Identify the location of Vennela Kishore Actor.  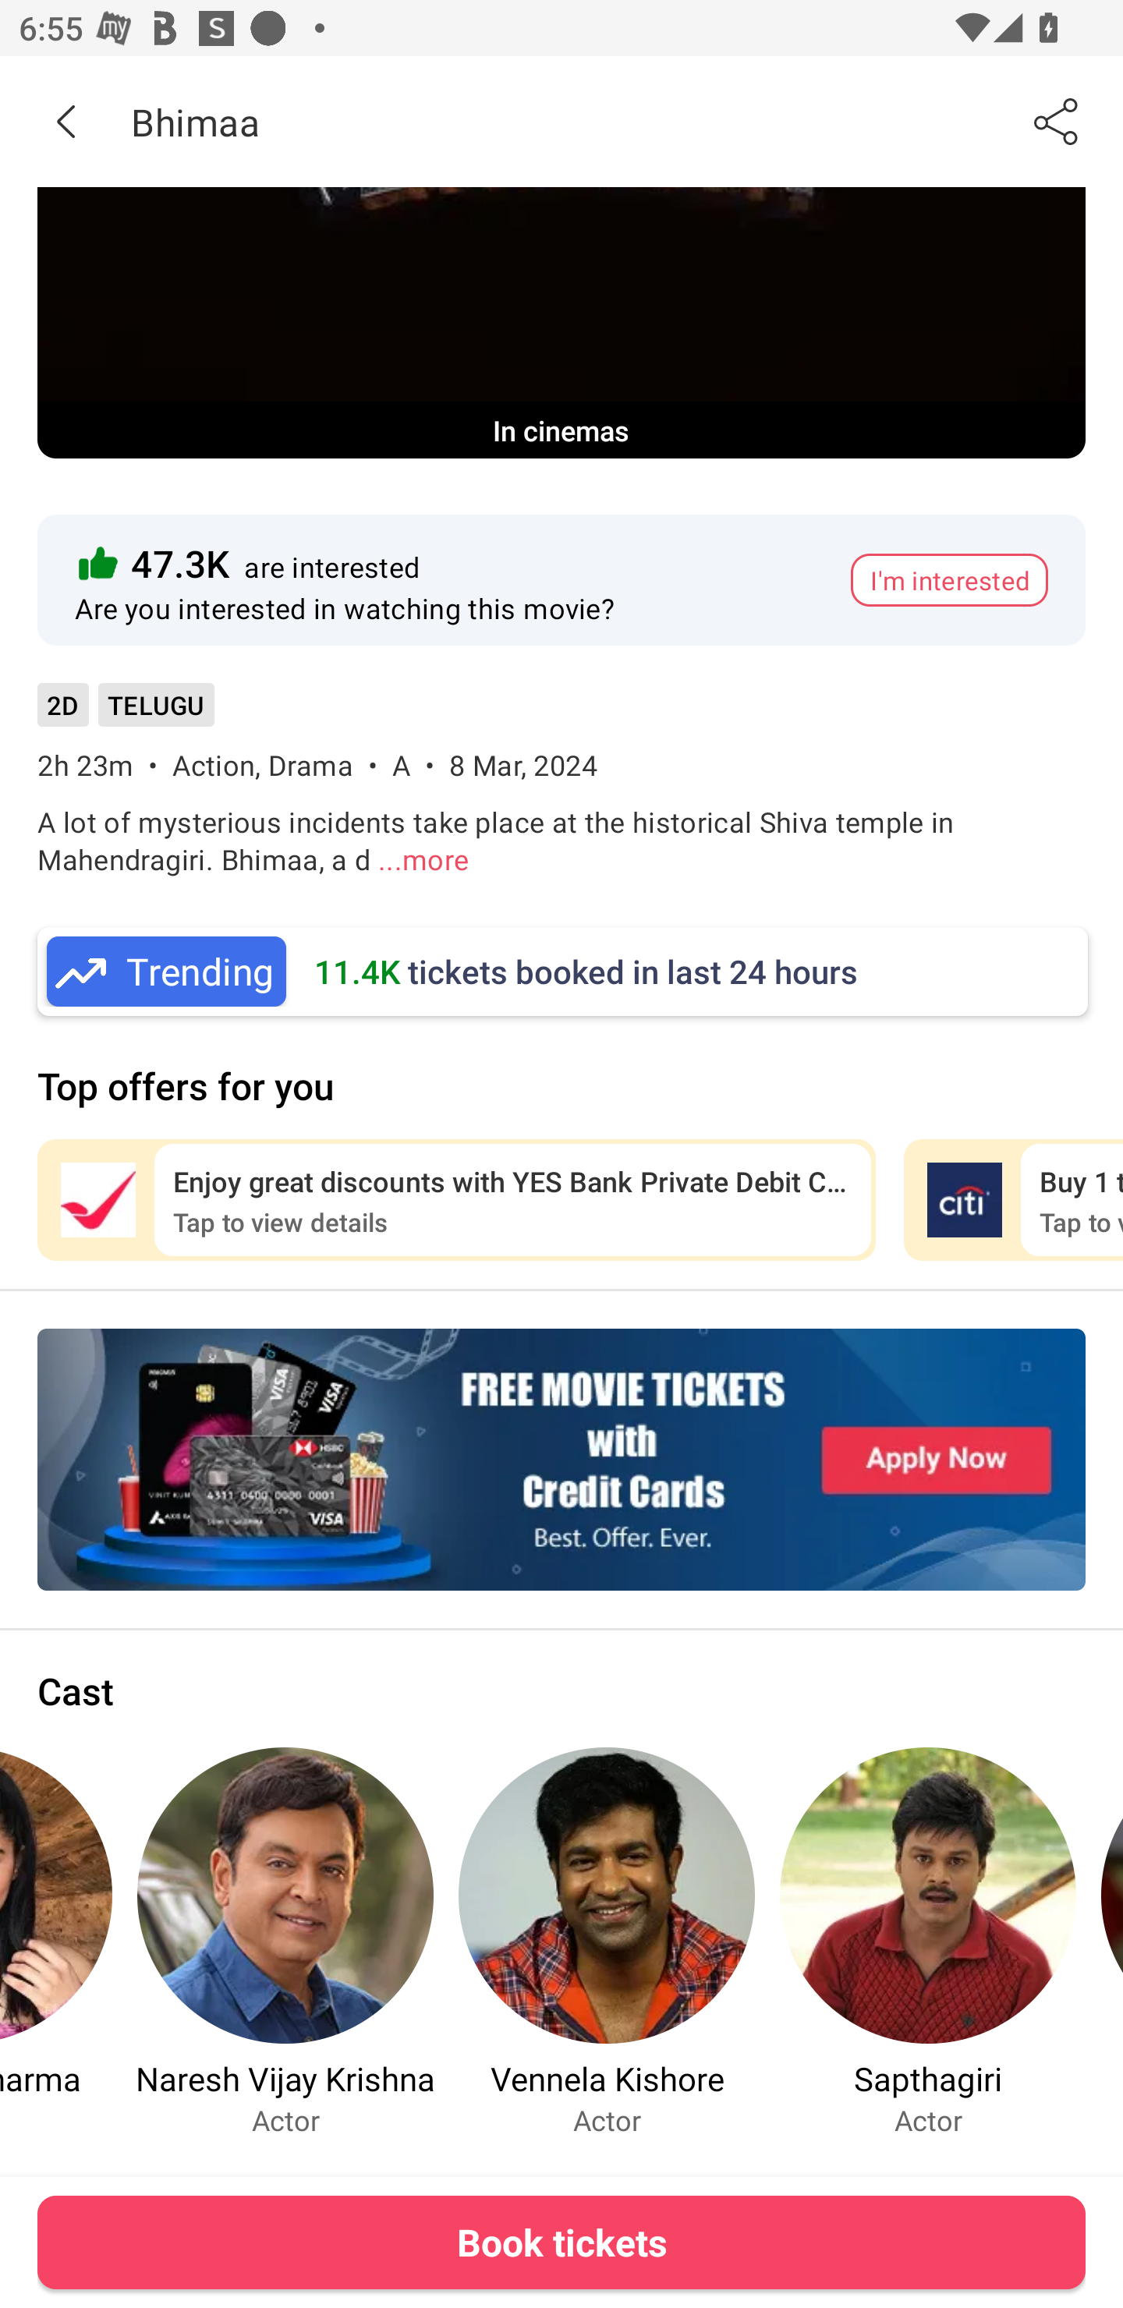
(607, 1942).